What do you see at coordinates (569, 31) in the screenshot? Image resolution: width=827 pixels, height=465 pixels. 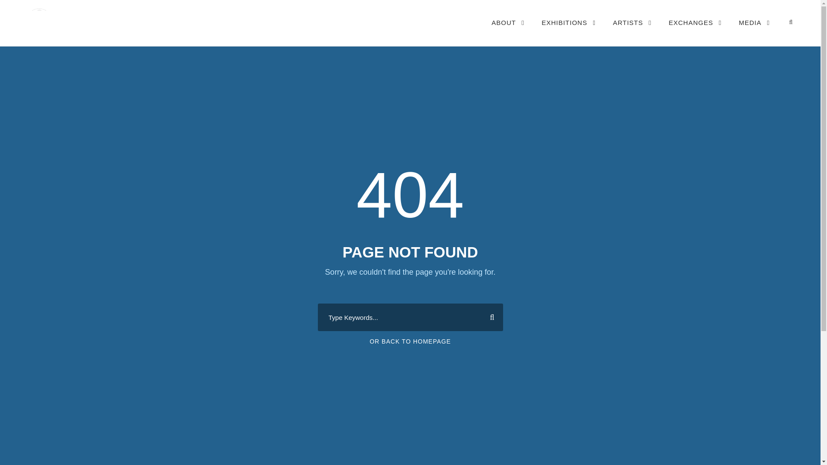 I see `EXHIBITIONS` at bounding box center [569, 31].